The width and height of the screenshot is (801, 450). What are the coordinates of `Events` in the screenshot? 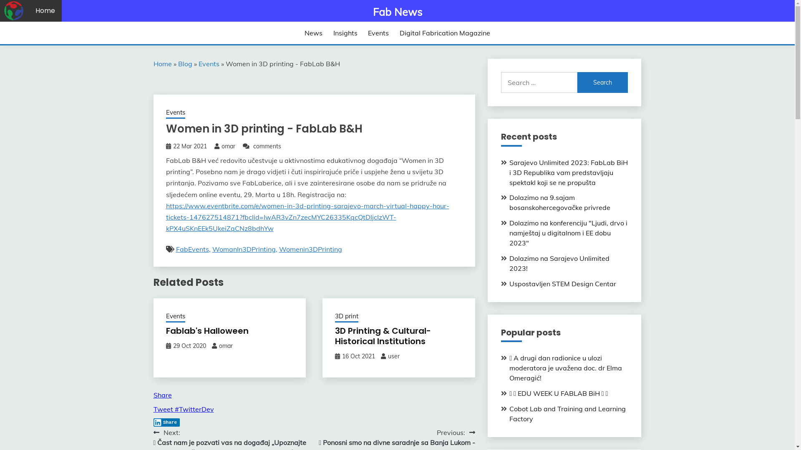 It's located at (176, 317).